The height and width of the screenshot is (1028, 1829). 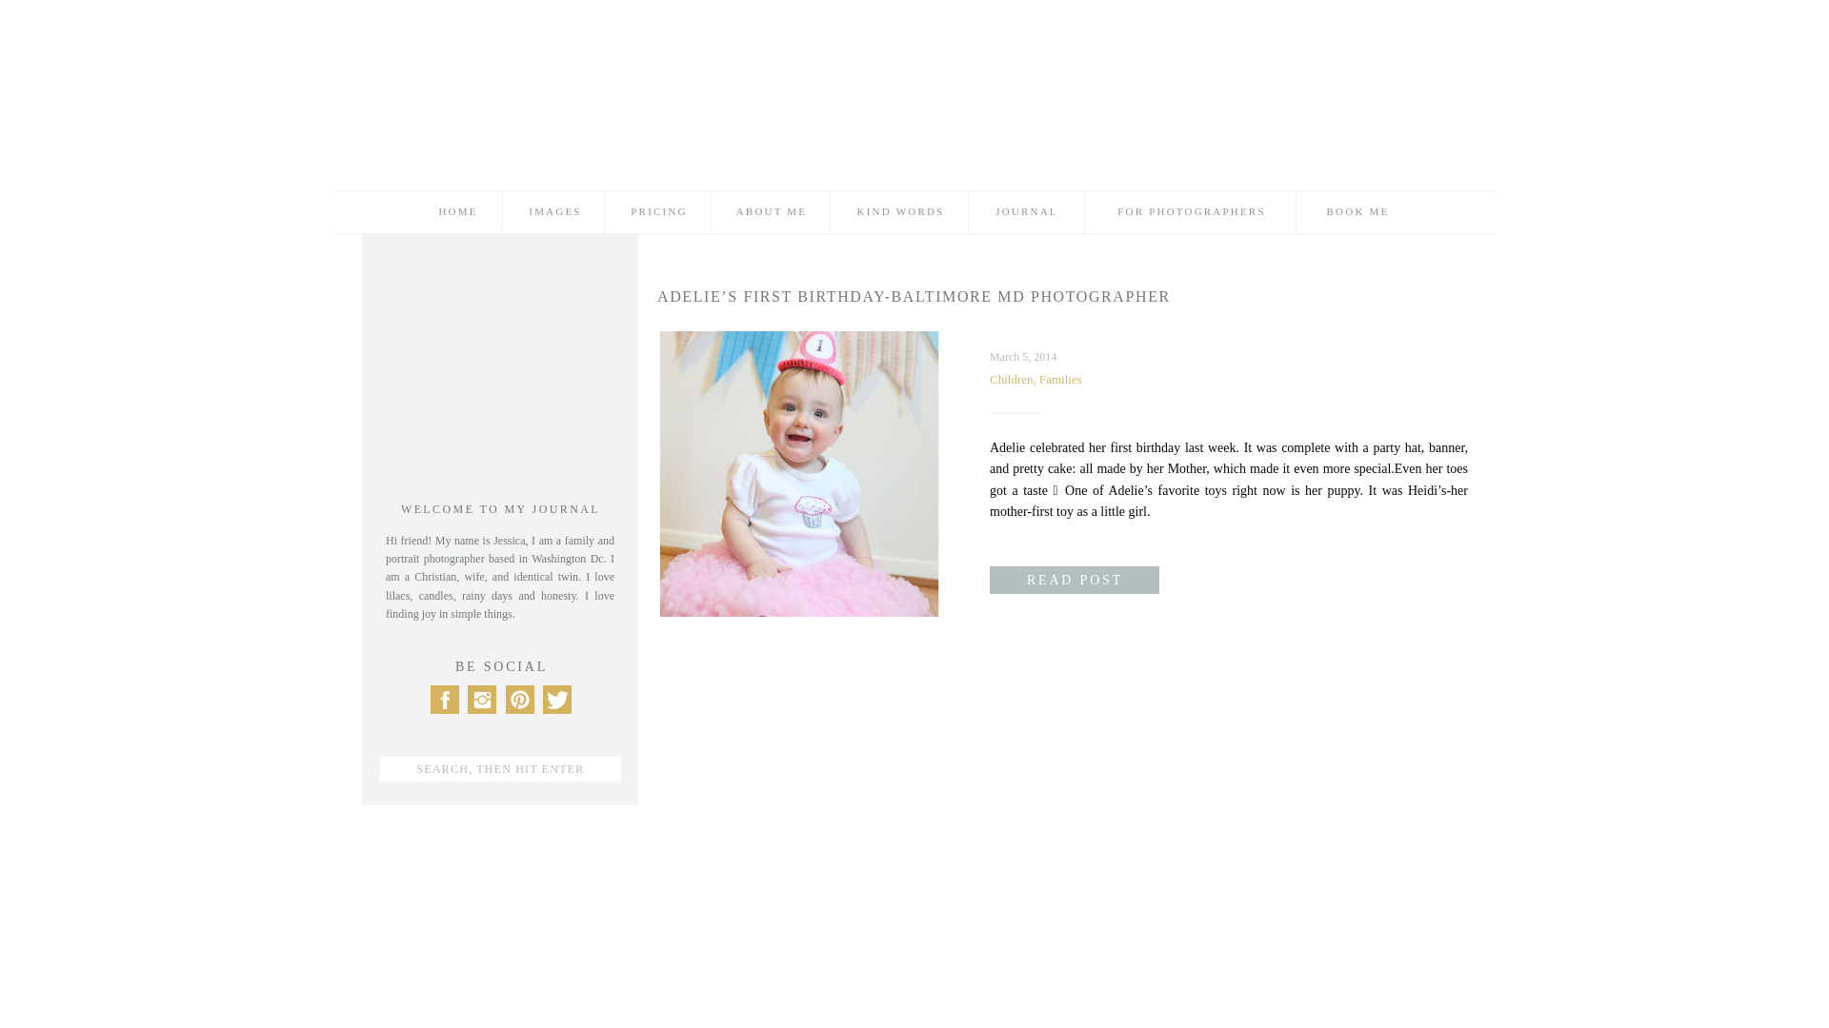 I want to click on BOOK ME, so click(x=1357, y=211).